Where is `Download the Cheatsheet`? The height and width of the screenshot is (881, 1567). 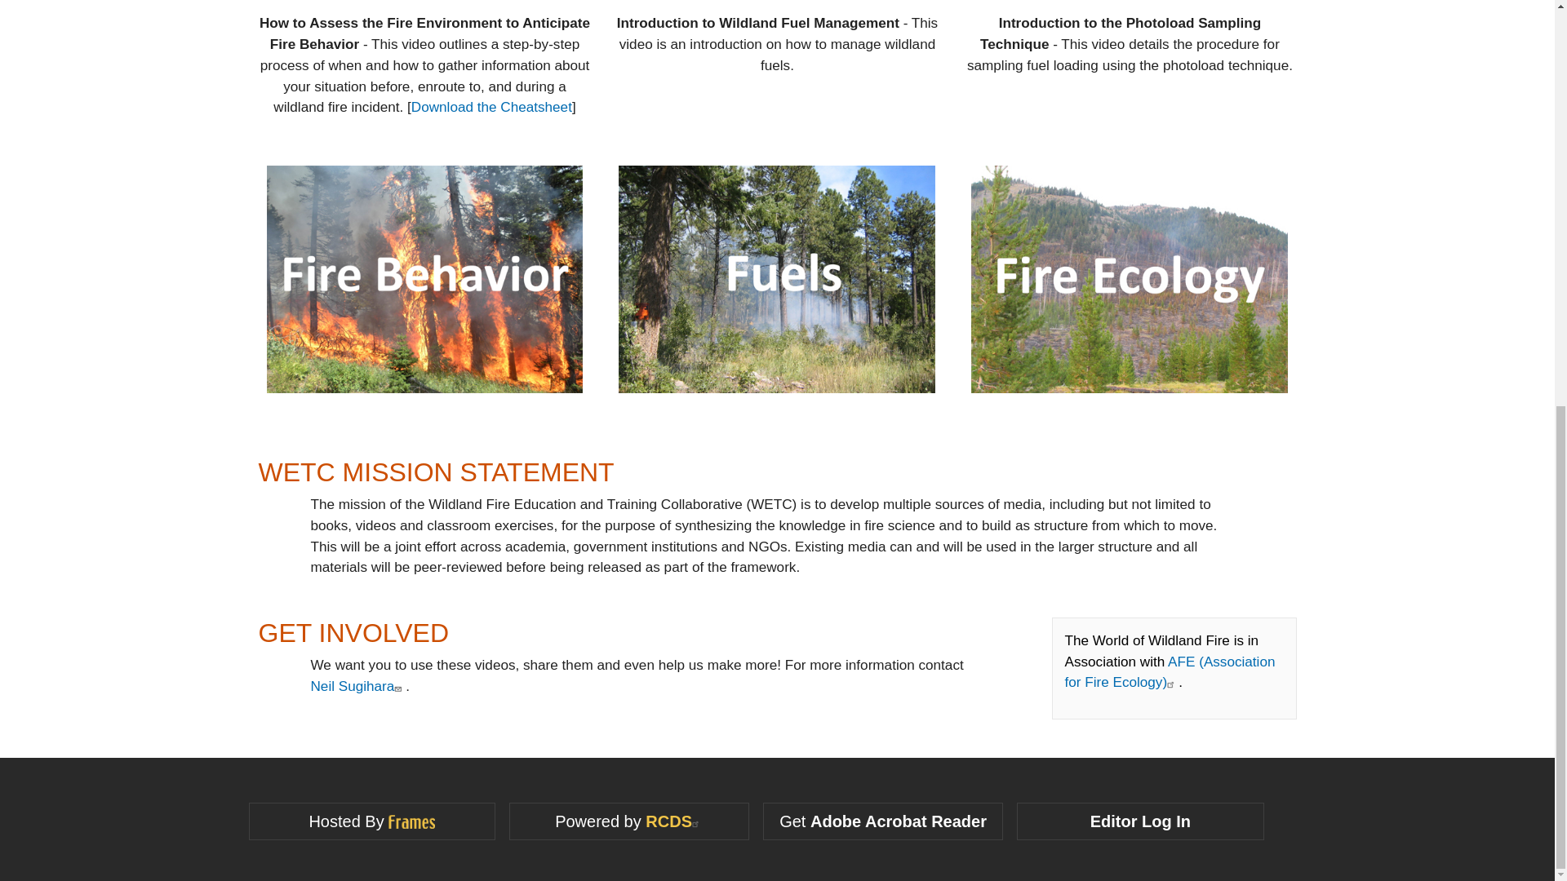
Download the Cheatsheet is located at coordinates (491, 106).